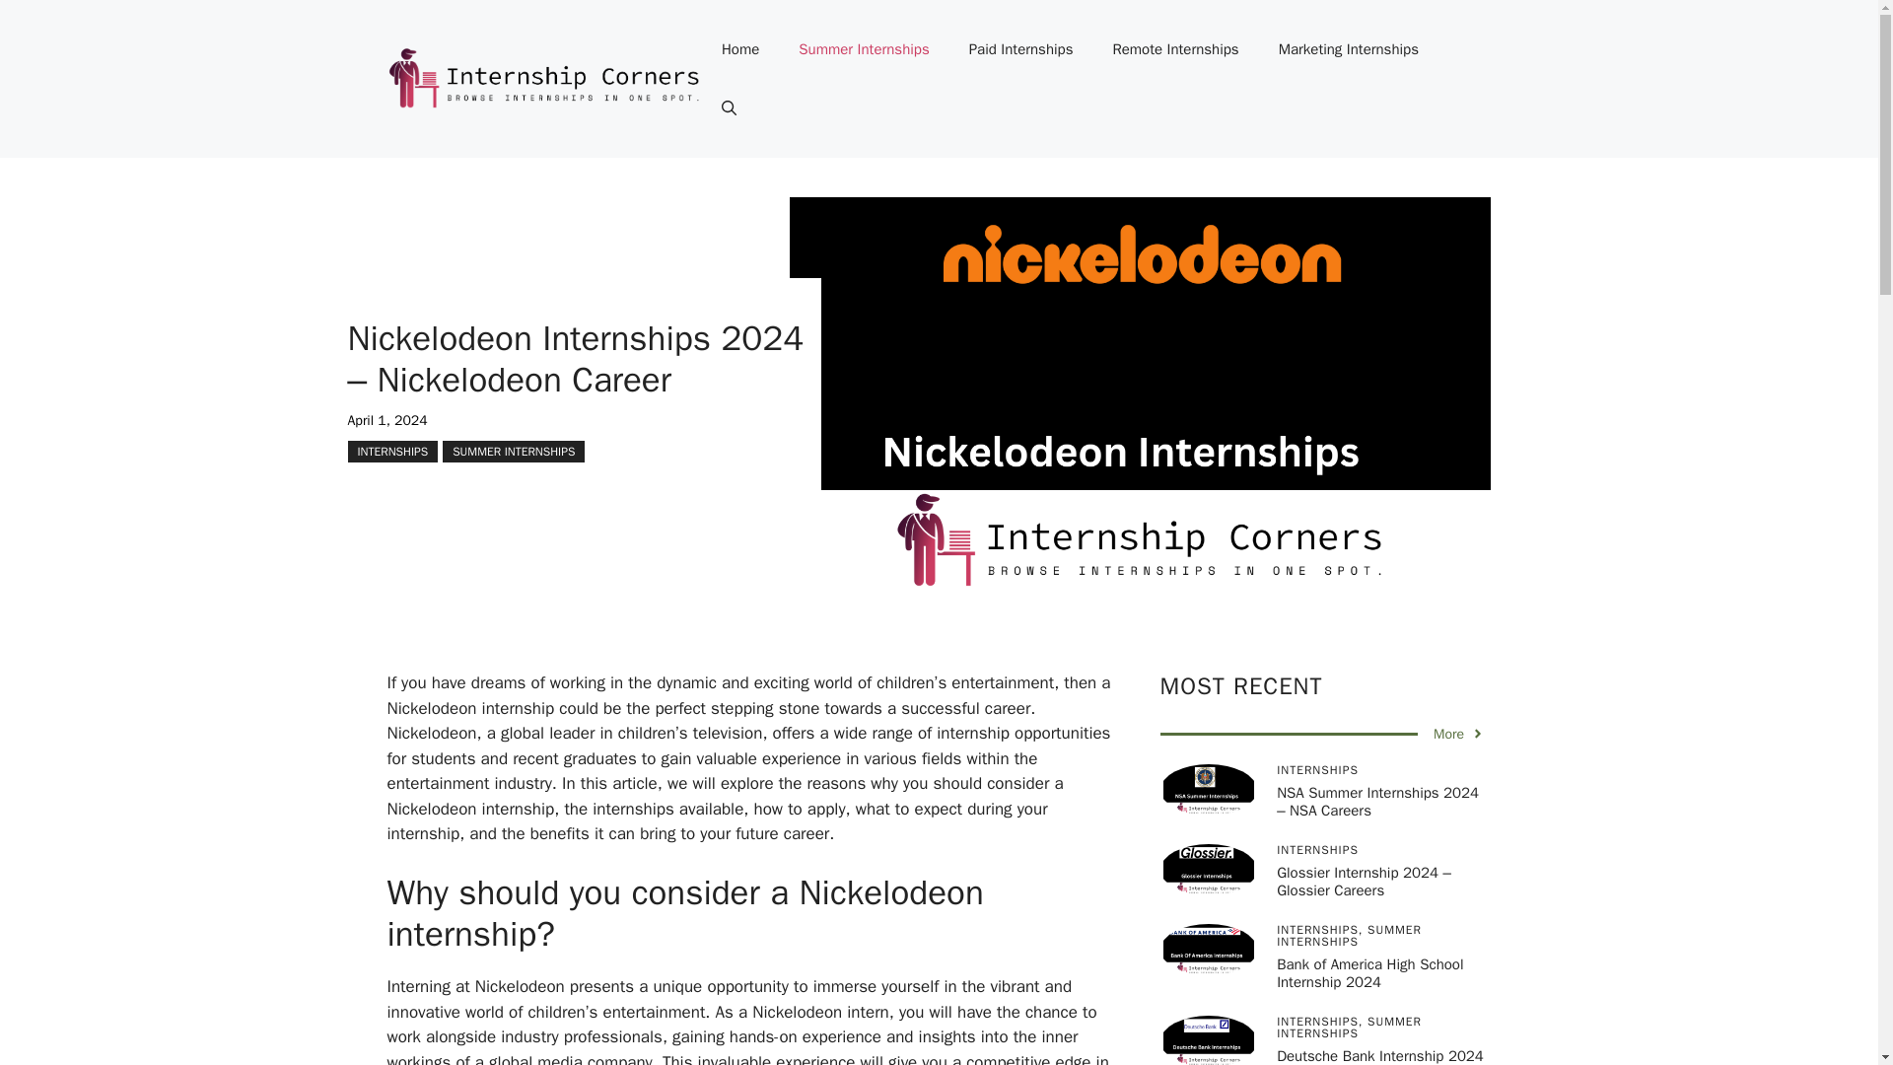 The width and height of the screenshot is (1893, 1065). What do you see at coordinates (739, 49) in the screenshot?
I see `Home` at bounding box center [739, 49].